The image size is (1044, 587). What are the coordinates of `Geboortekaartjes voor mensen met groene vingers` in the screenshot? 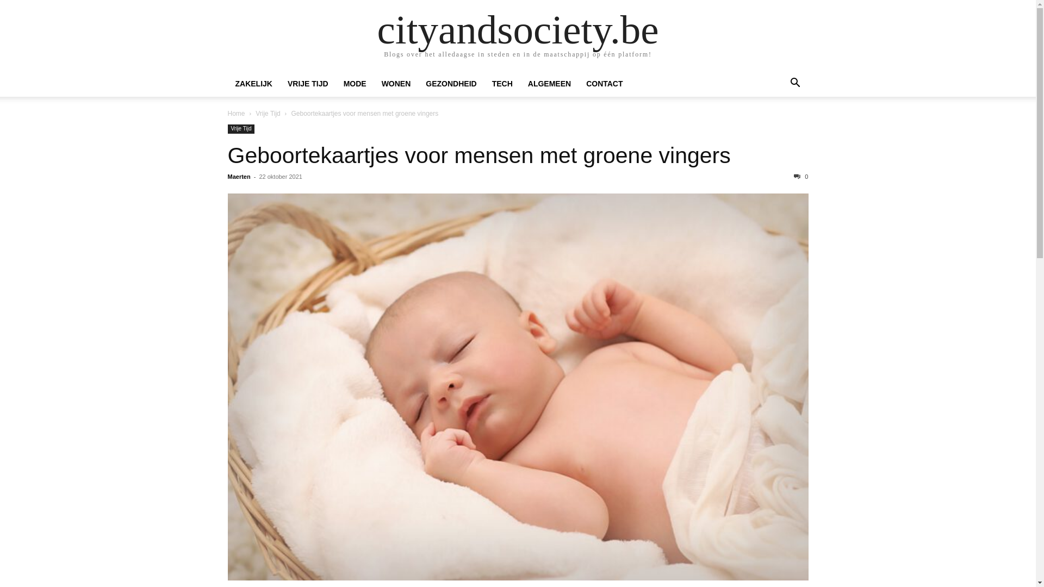 It's located at (518, 387).